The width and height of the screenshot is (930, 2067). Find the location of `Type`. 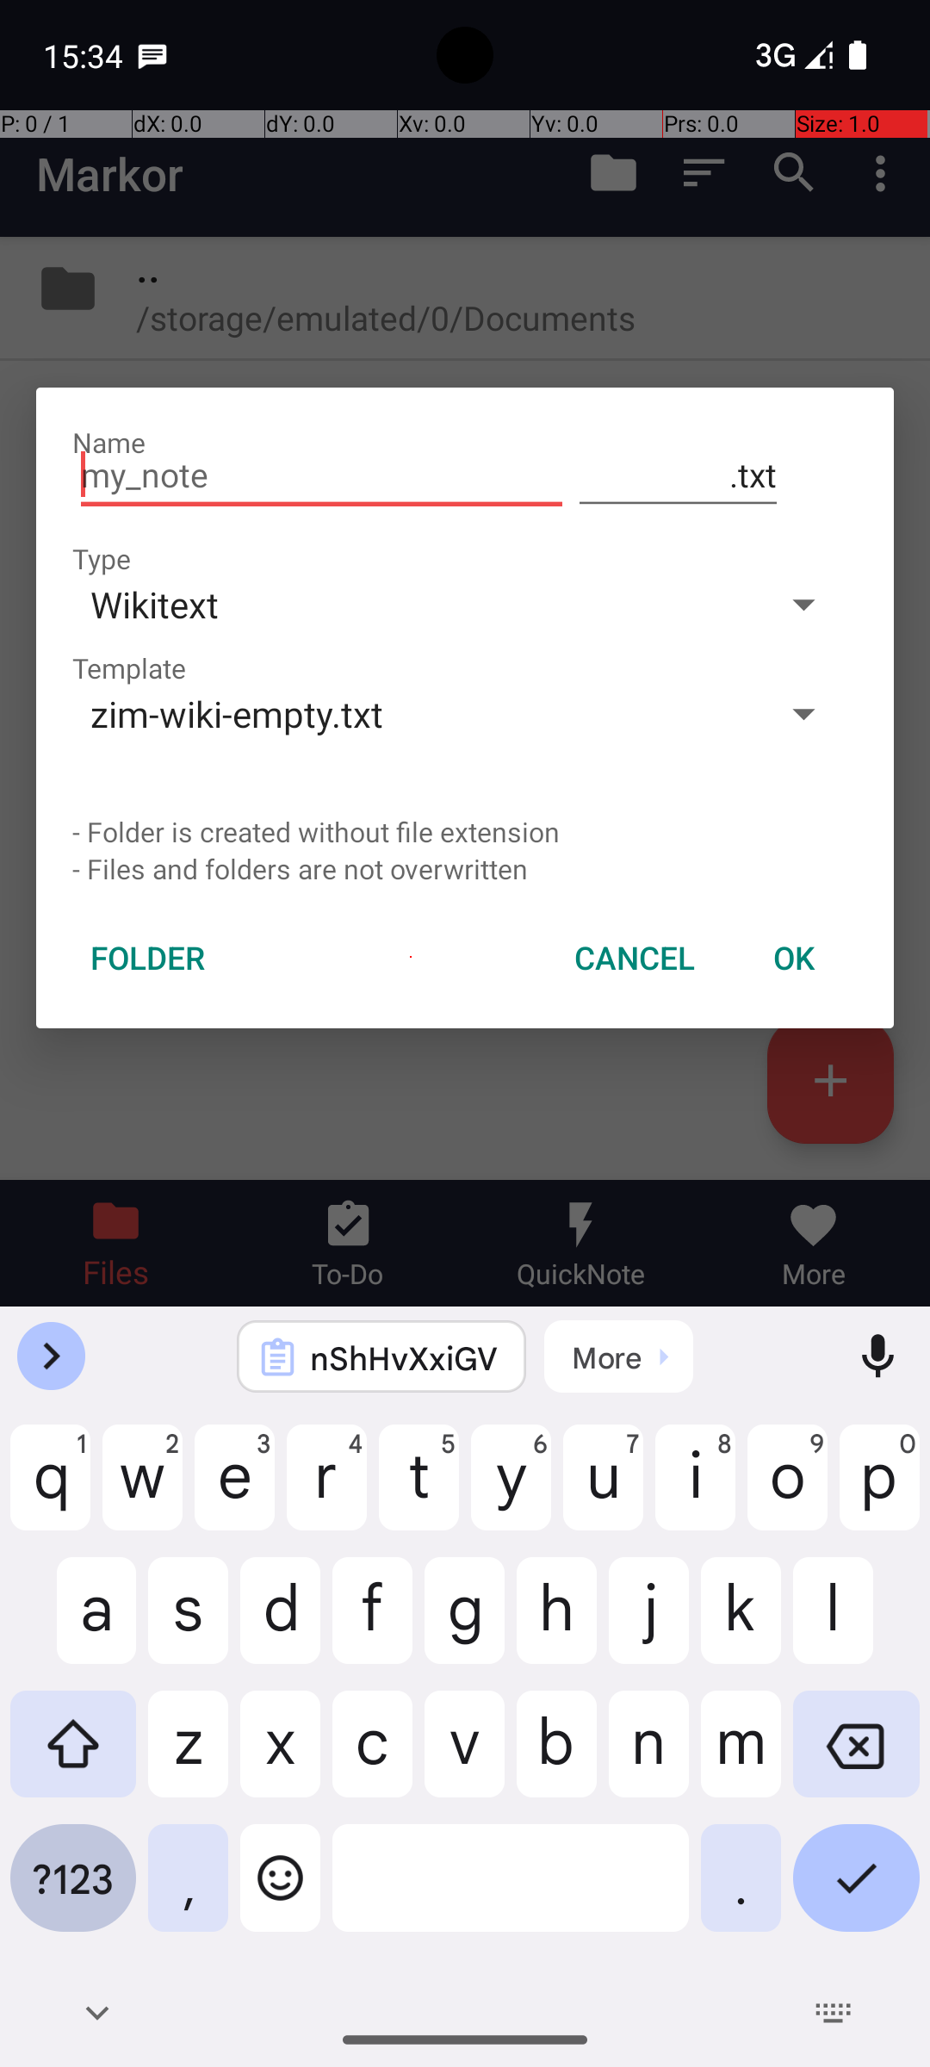

Type is located at coordinates (102, 558).